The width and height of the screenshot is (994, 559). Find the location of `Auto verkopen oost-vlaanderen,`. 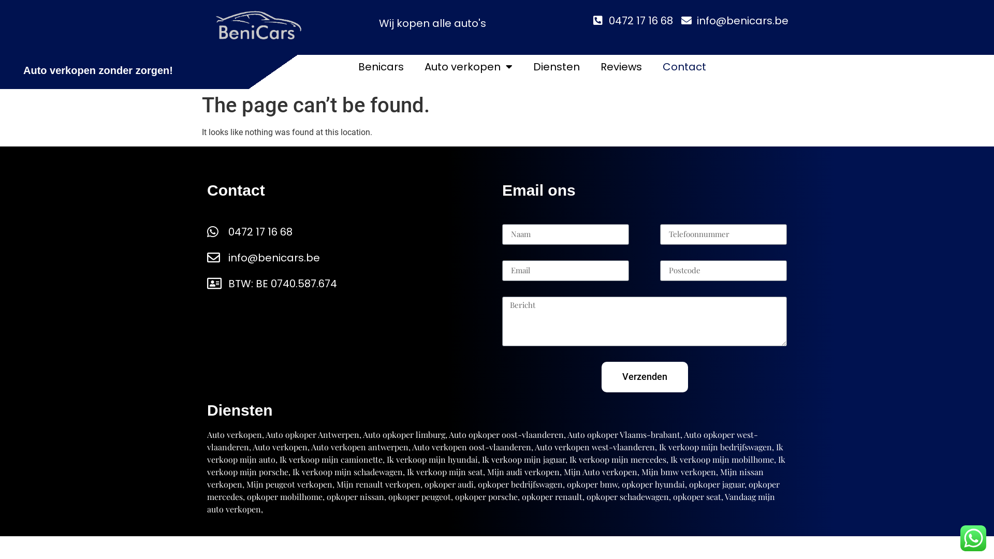

Auto verkopen oost-vlaanderen, is located at coordinates (473, 447).